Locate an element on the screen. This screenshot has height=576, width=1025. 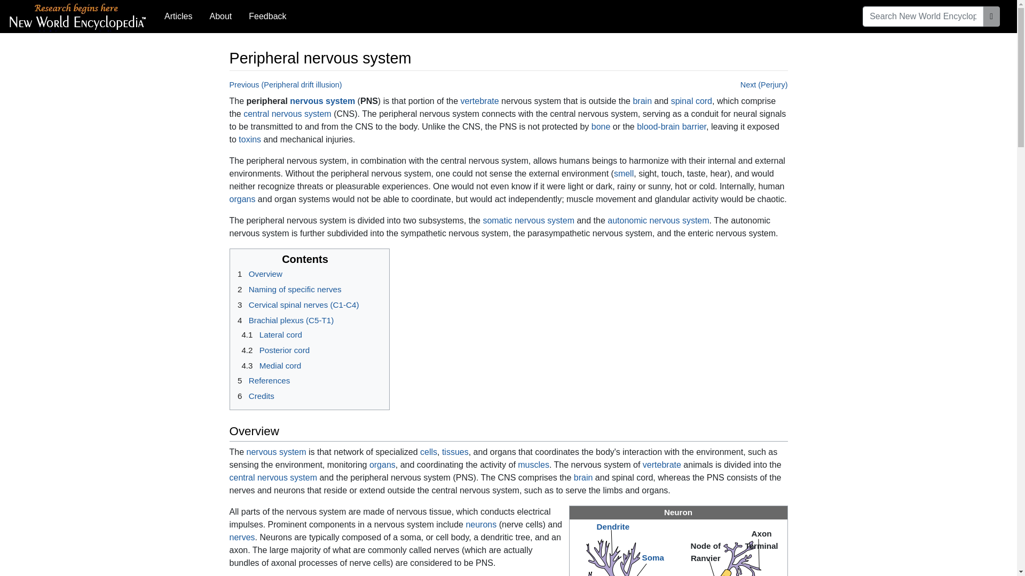
bone is located at coordinates (601, 126).